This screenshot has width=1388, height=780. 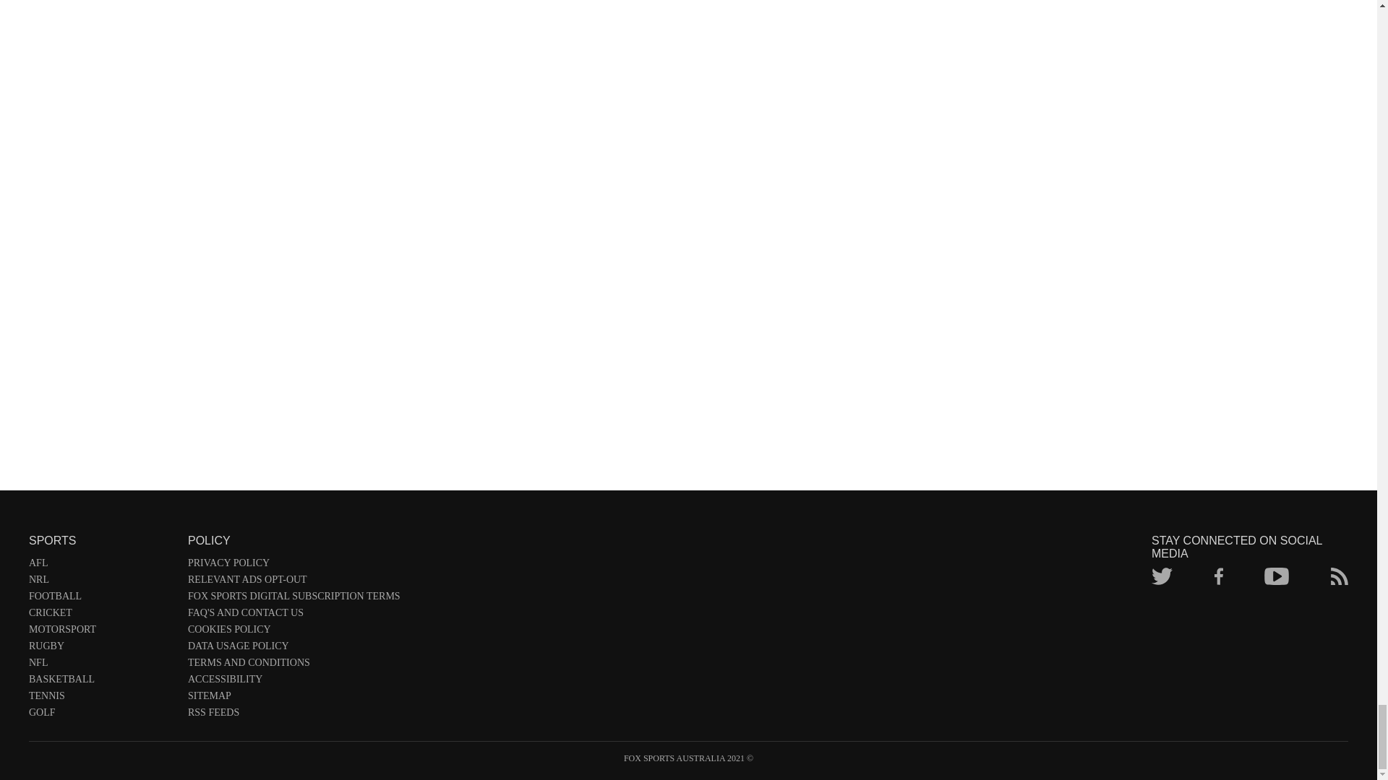 I want to click on MOTORSPORT, so click(x=101, y=632).